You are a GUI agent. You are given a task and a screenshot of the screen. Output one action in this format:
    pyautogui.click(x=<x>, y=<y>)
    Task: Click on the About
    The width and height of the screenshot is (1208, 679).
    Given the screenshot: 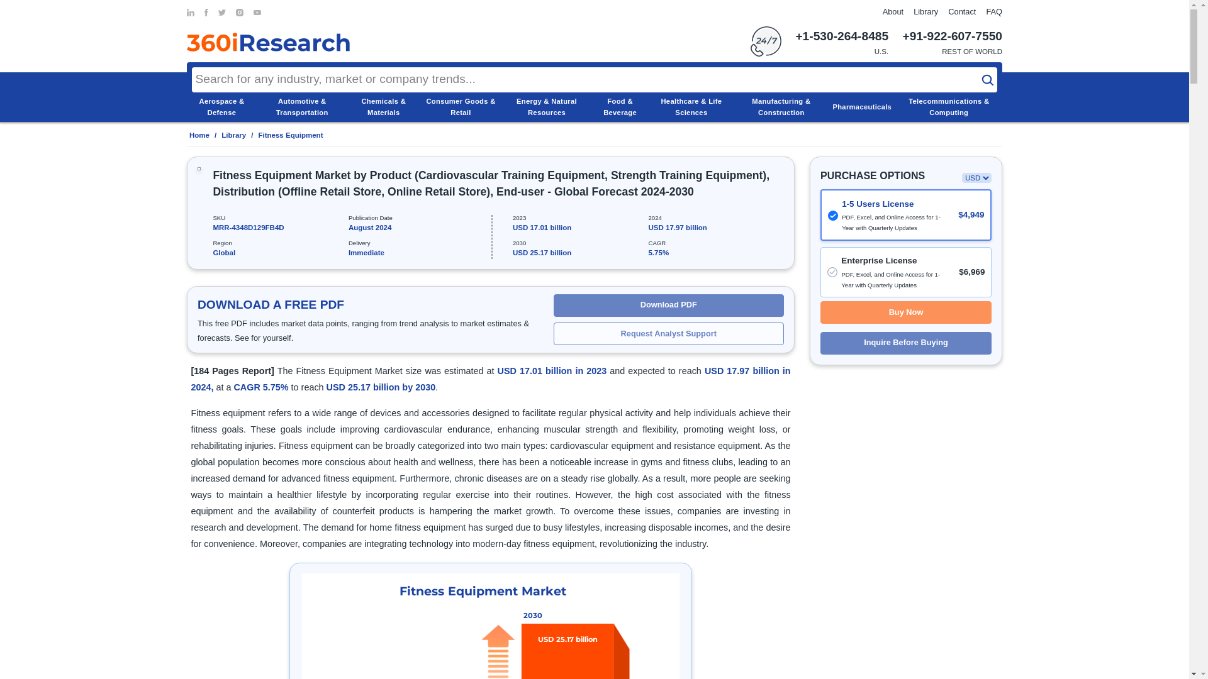 What is the action you would take?
    pyautogui.click(x=893, y=11)
    